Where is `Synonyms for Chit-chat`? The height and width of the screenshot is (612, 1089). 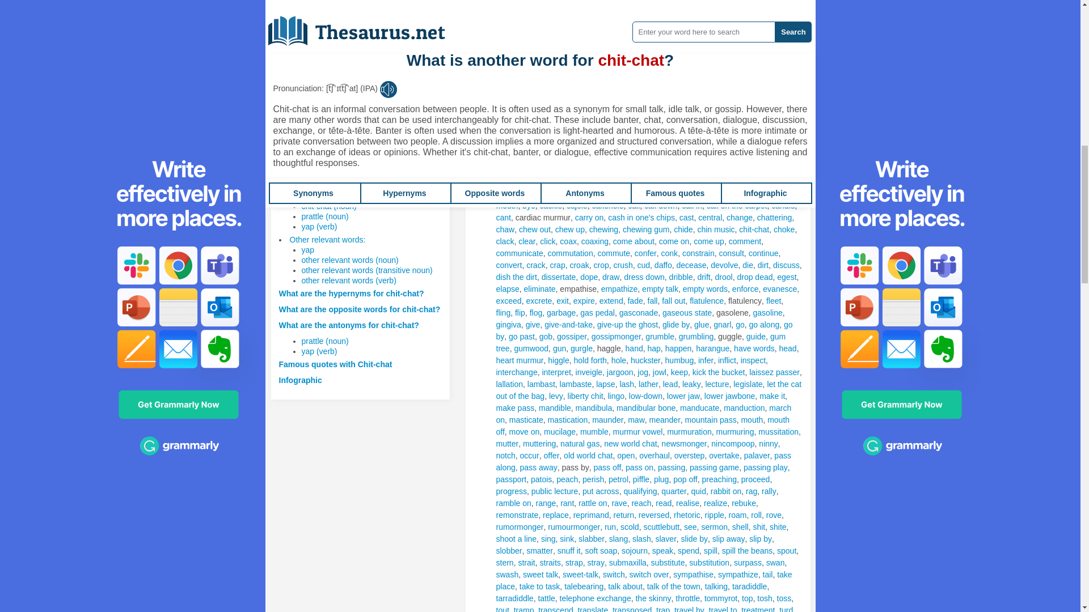
Synonyms for Chit-chat is located at coordinates (653, 58).